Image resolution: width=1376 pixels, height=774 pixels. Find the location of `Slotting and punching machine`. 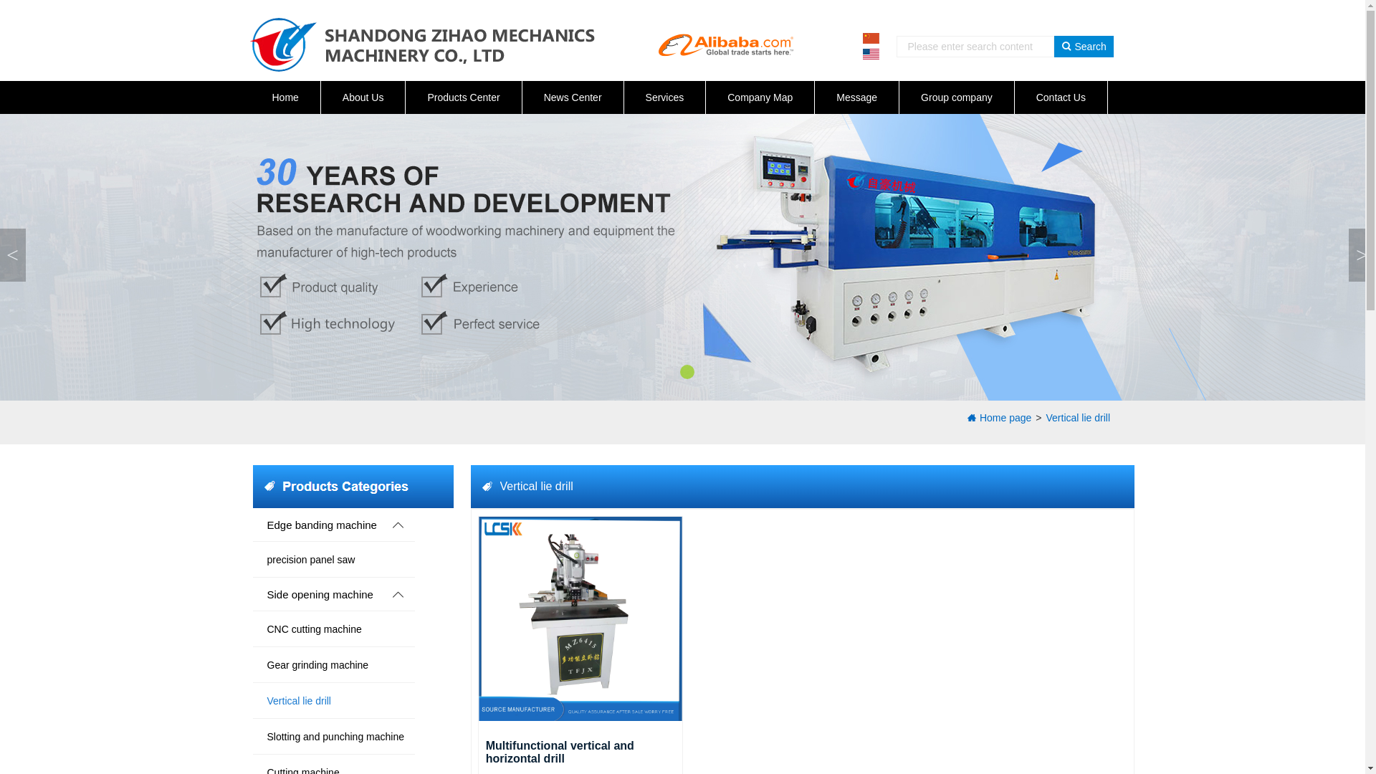

Slotting and punching machine is located at coordinates (333, 737).